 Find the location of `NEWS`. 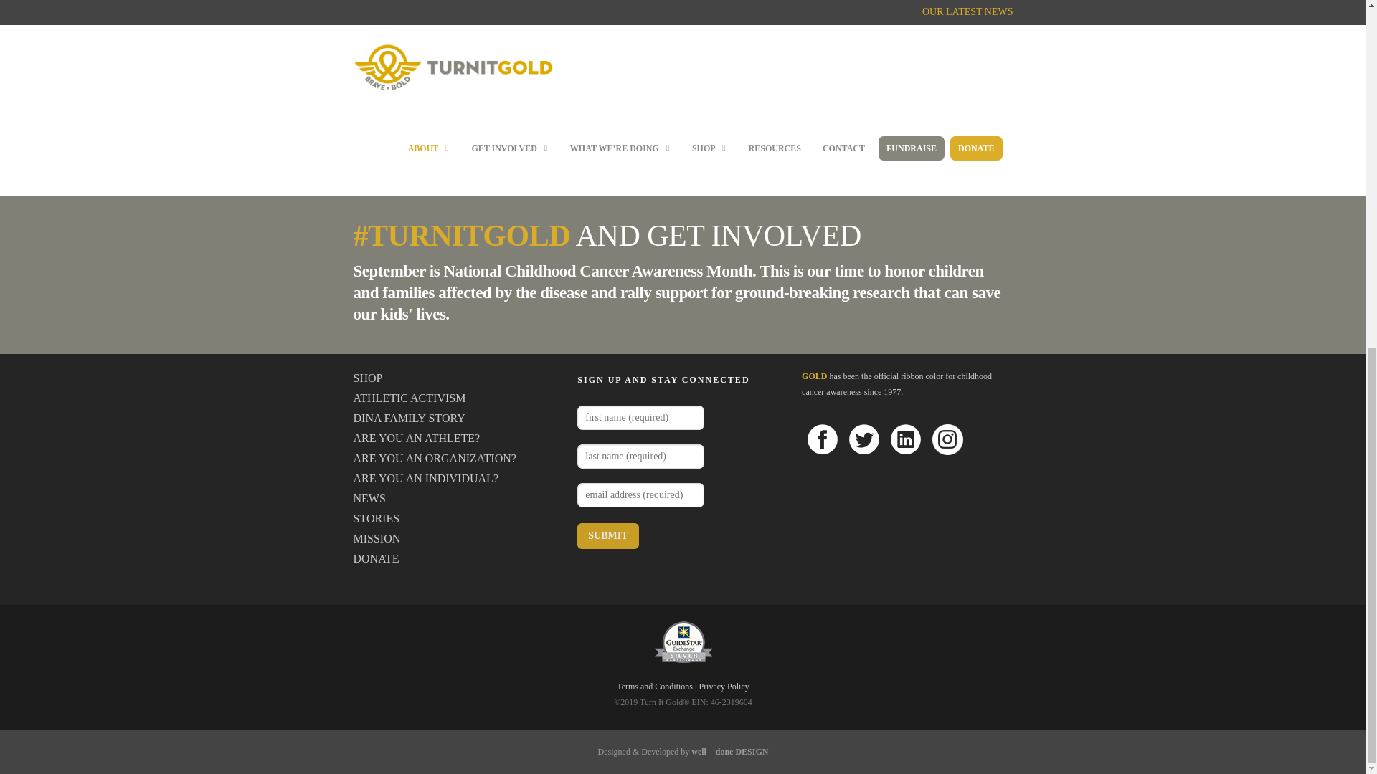

NEWS is located at coordinates (458, 498).